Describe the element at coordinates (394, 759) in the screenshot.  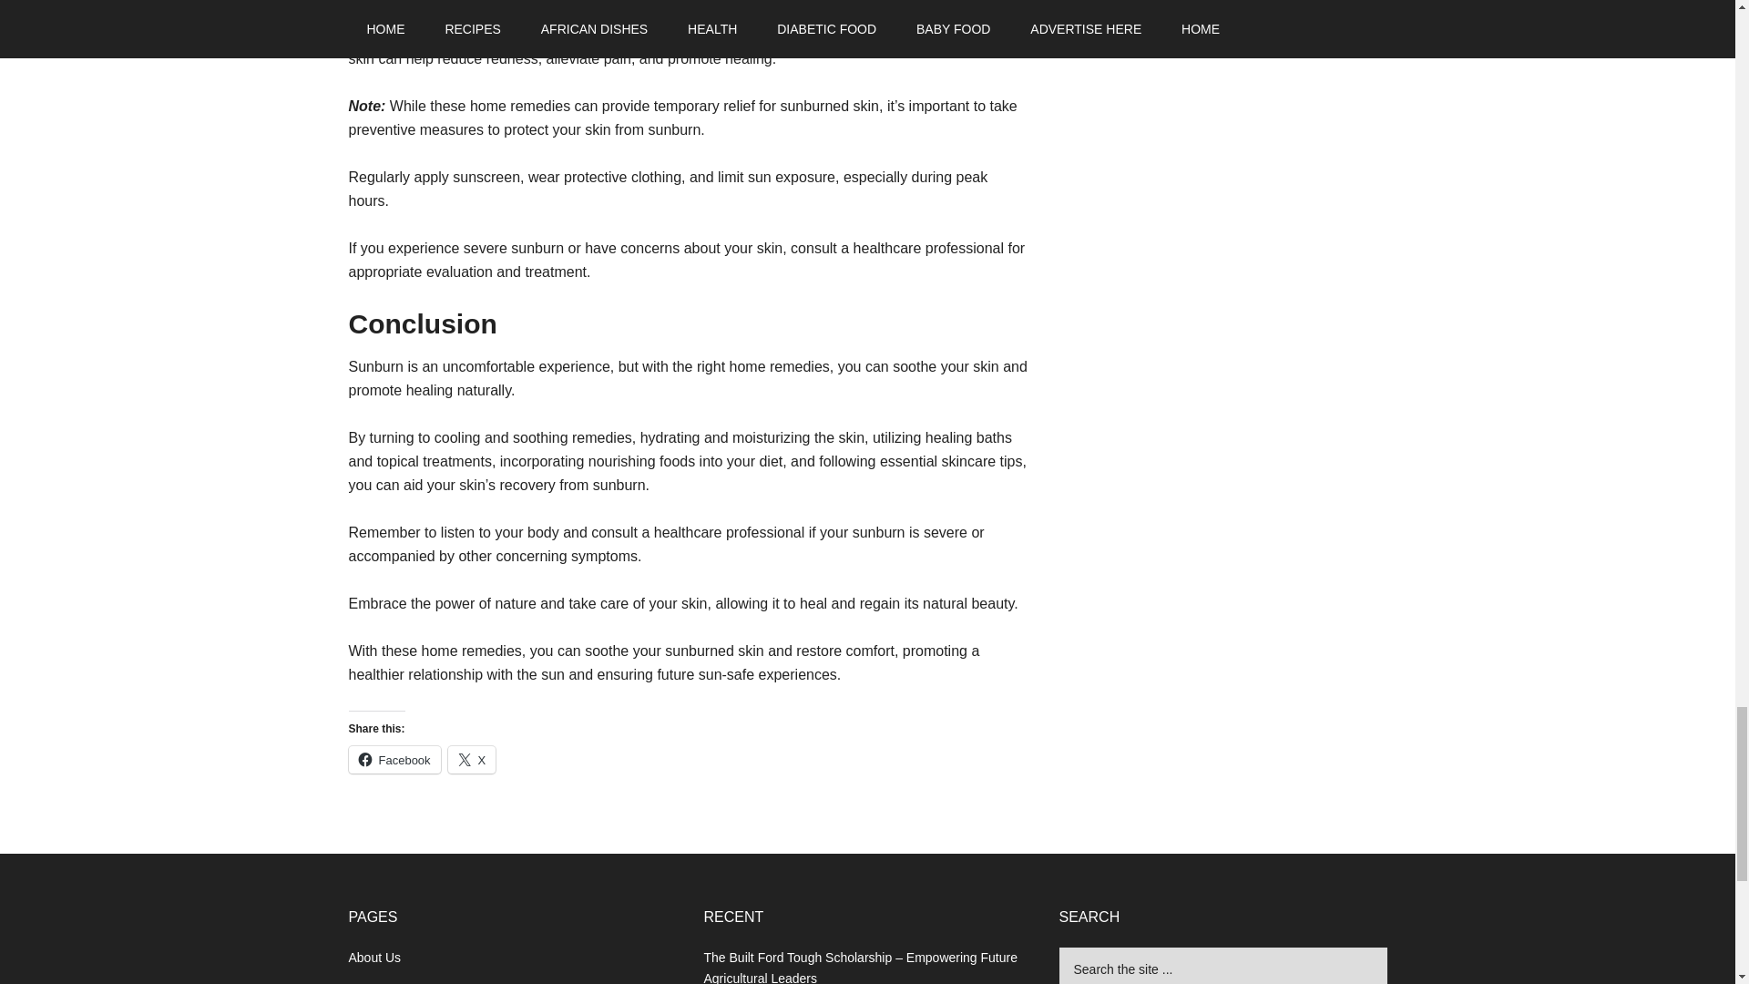
I see `Facebook` at that location.